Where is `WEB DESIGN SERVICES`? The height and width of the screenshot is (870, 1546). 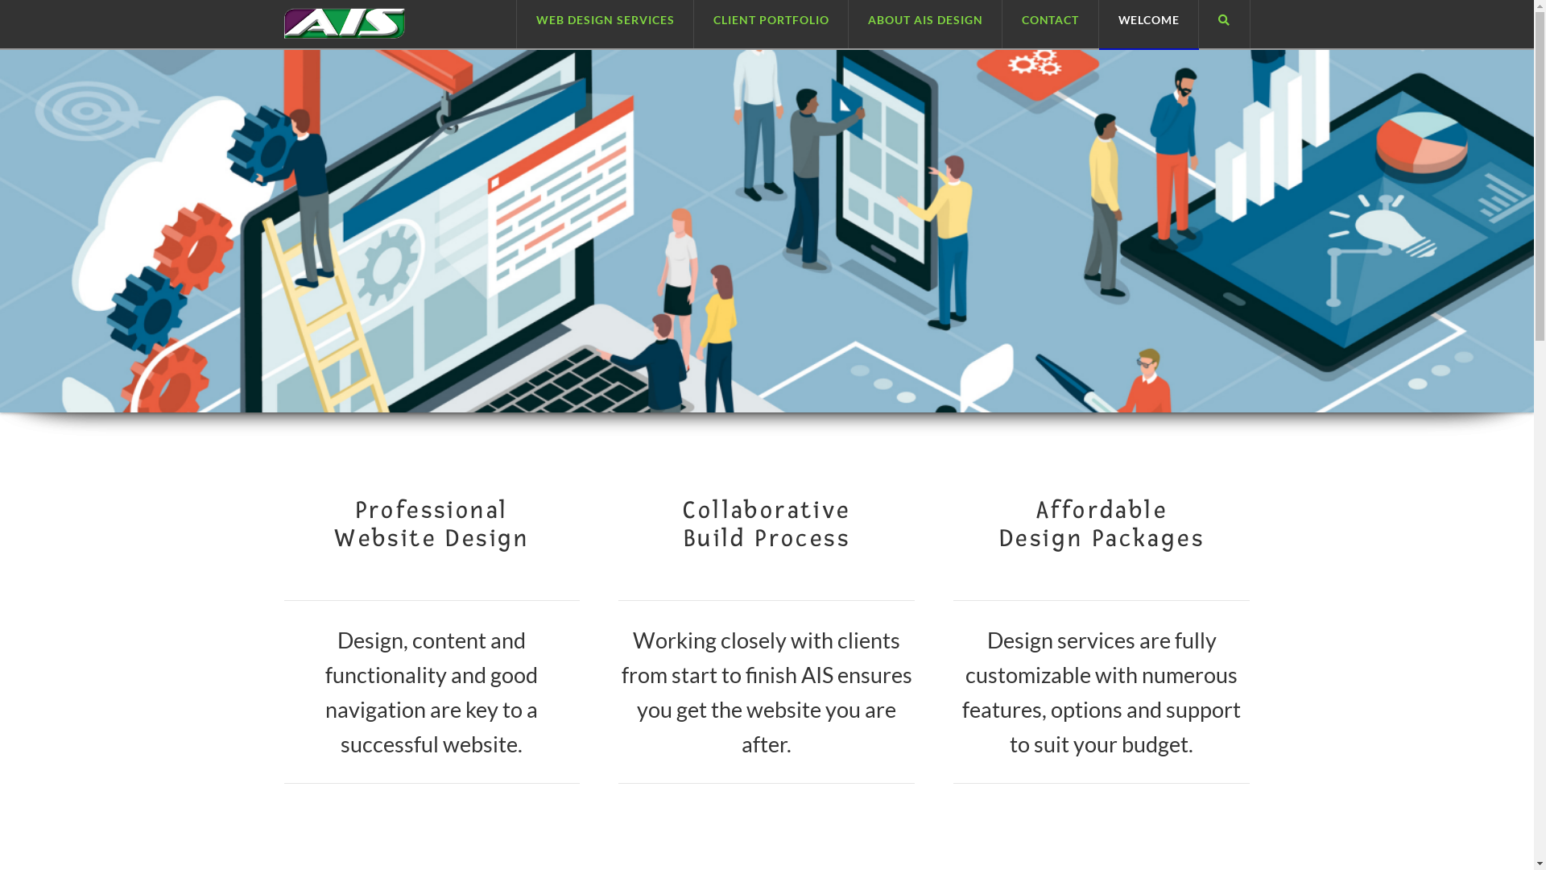
WEB DESIGN SERVICES is located at coordinates (606, 24).